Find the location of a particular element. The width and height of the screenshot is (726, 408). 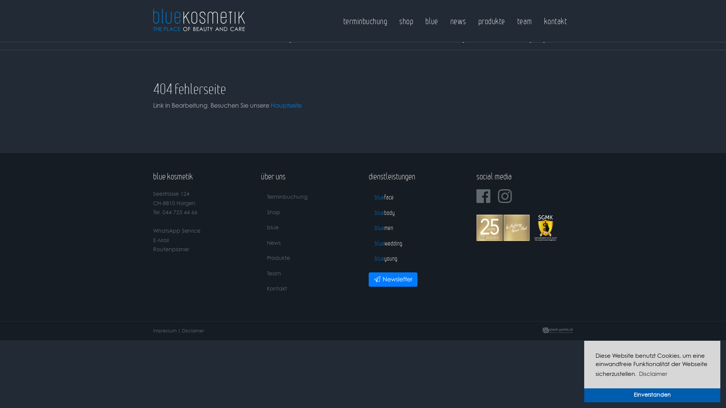

news is located at coordinates (458, 21).